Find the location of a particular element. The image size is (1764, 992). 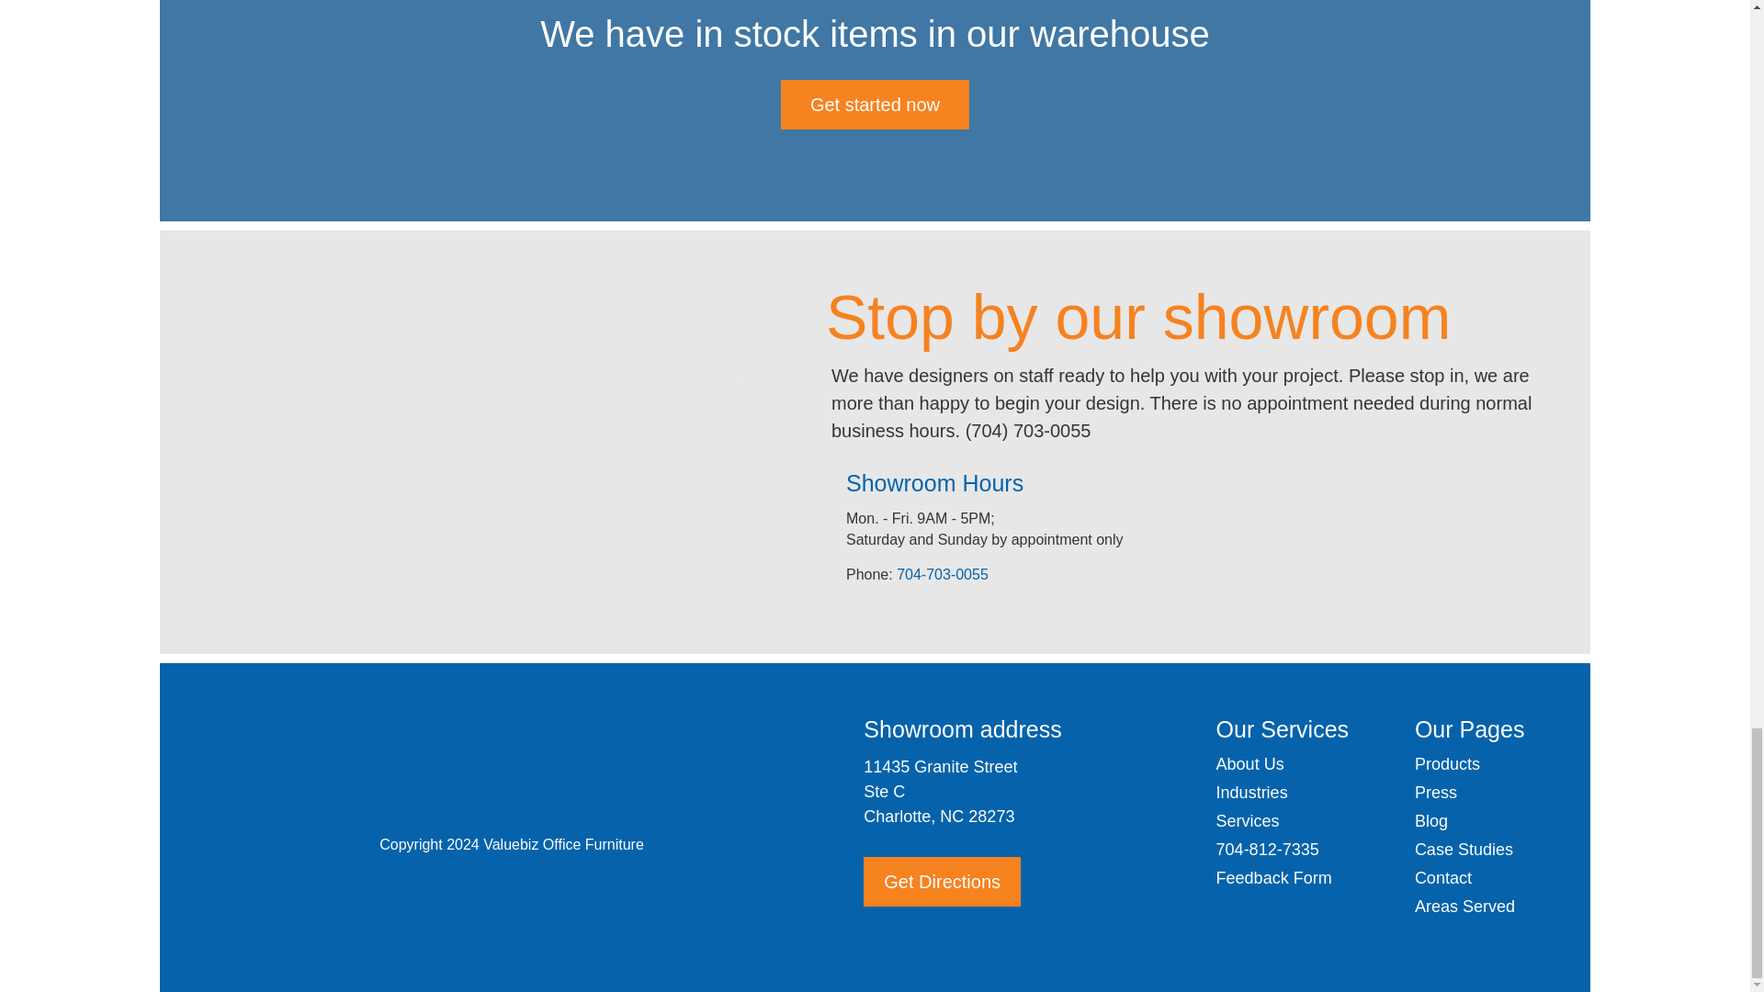

Get started now is located at coordinates (875, 105).